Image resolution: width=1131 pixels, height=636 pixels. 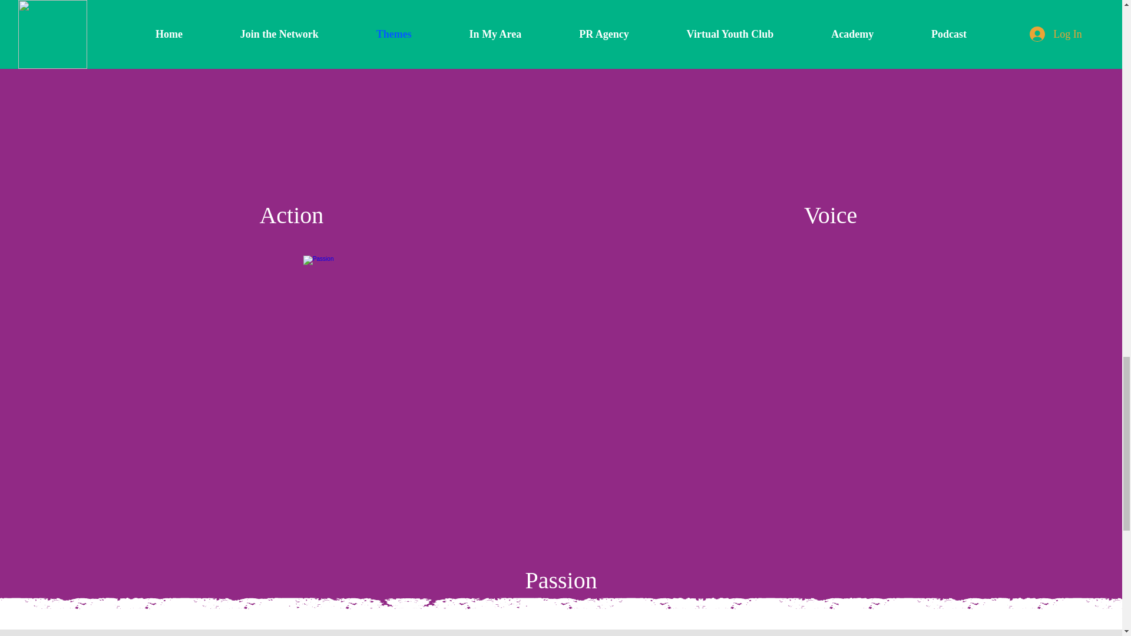 What do you see at coordinates (561, 580) in the screenshot?
I see `Passion` at bounding box center [561, 580].